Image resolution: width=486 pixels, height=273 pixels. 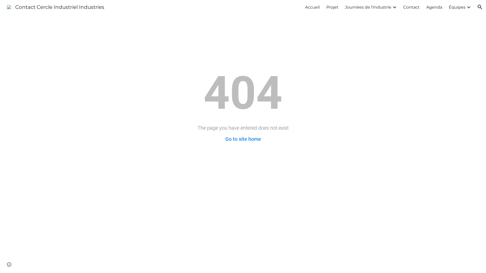 I want to click on Contact, so click(x=412, y=7).